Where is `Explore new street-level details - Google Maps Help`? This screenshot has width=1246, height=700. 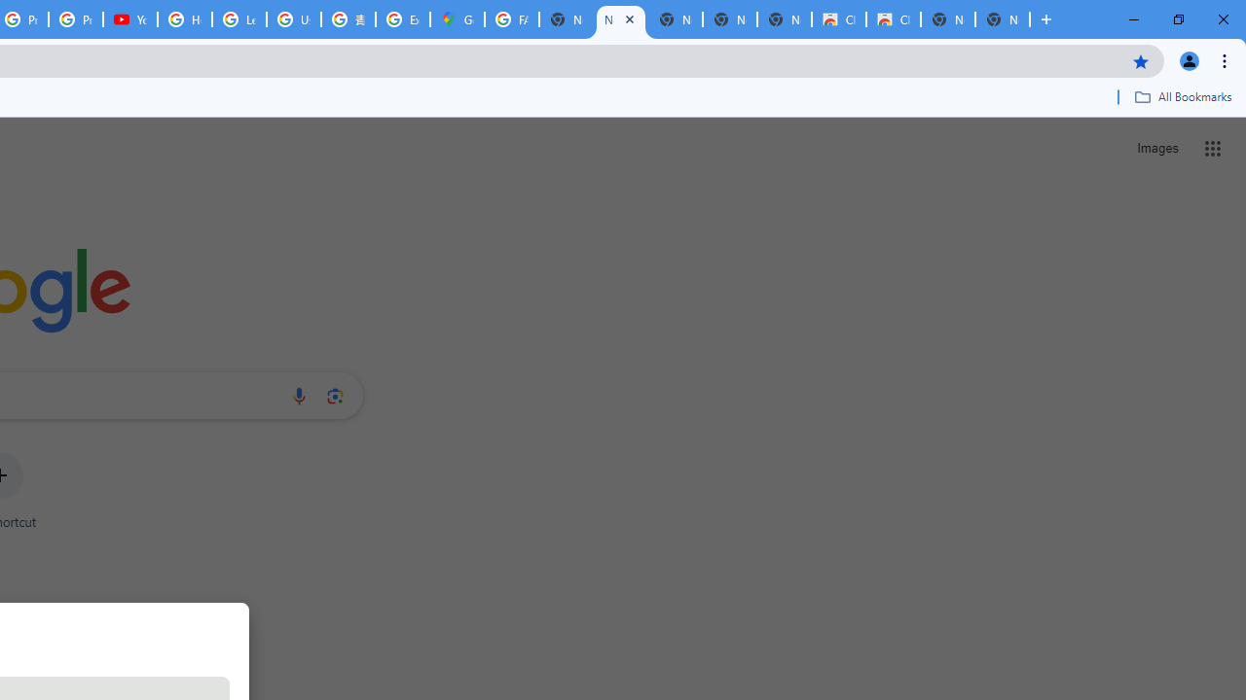
Explore new street-level details - Google Maps Help is located at coordinates (403, 19).